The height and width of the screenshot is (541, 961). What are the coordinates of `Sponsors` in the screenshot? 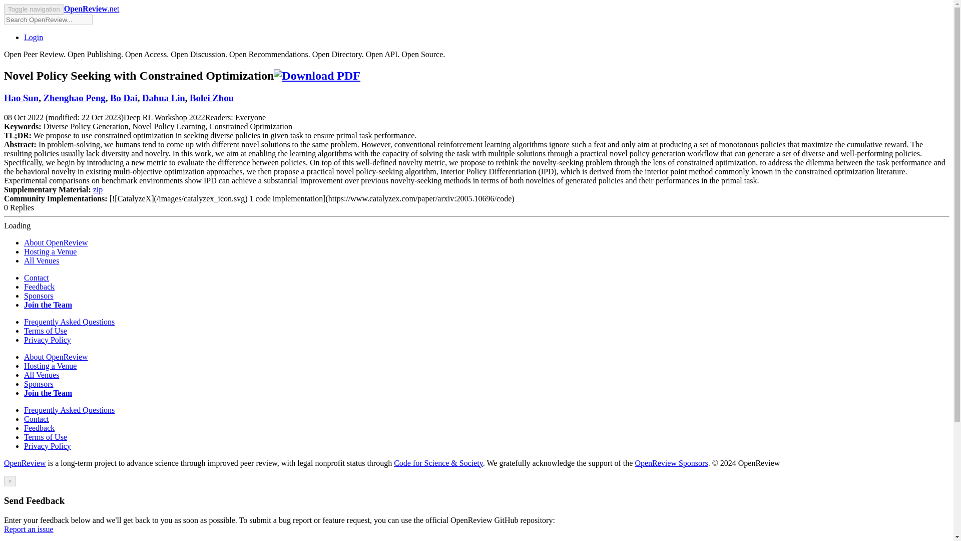 It's located at (39, 384).